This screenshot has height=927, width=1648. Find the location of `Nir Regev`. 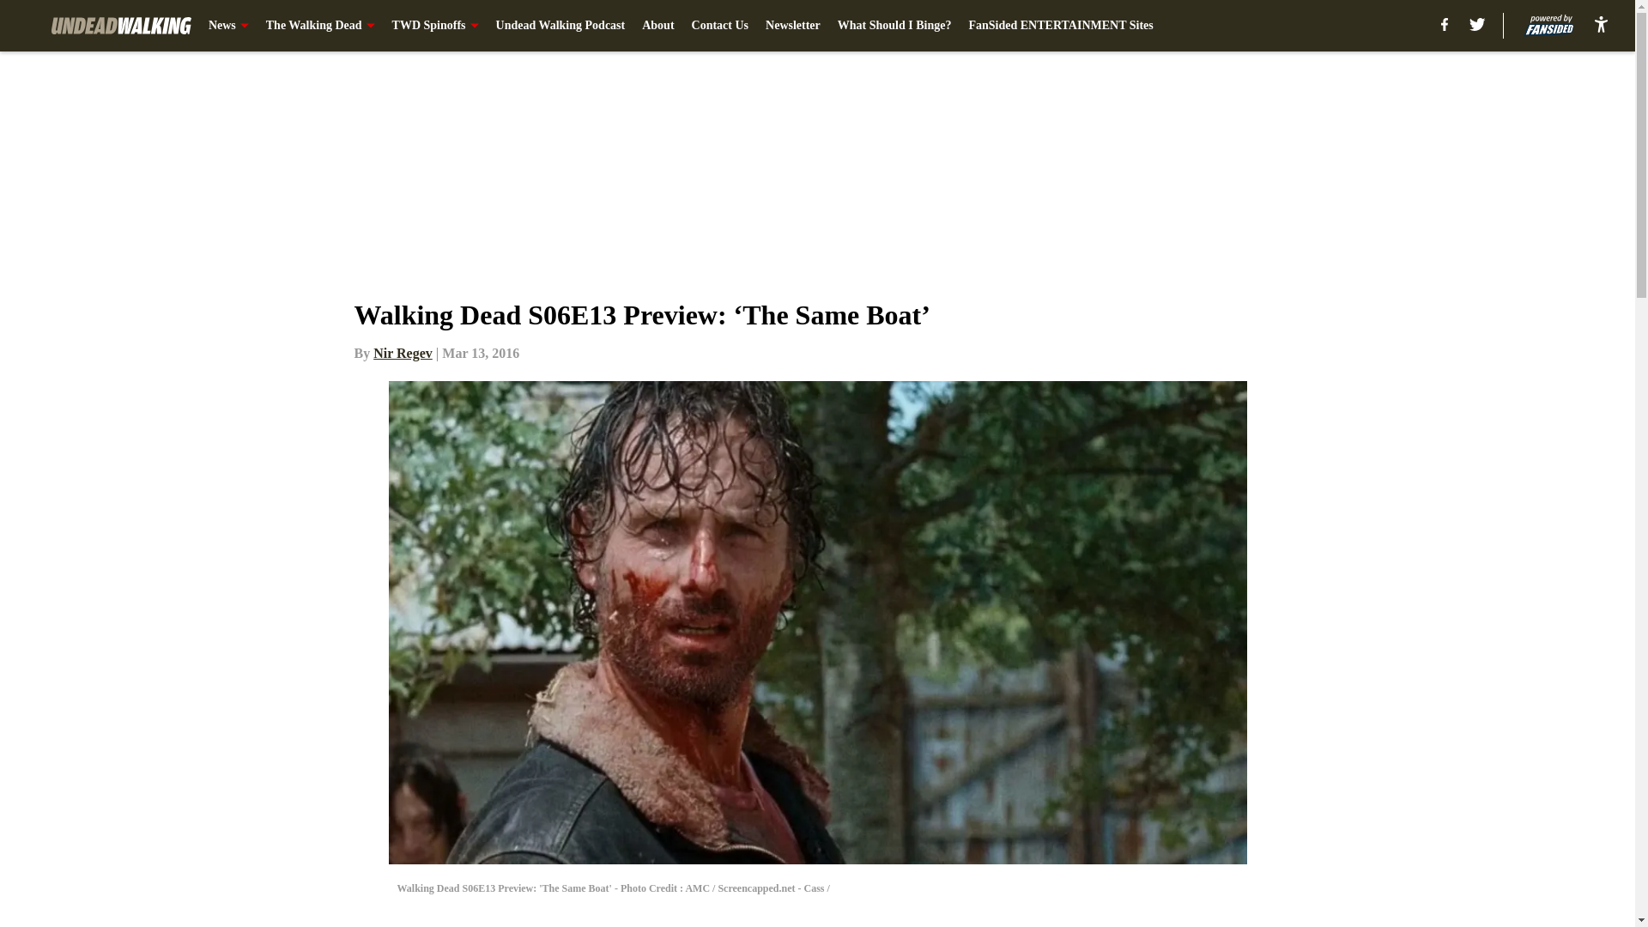

Nir Regev is located at coordinates (403, 353).